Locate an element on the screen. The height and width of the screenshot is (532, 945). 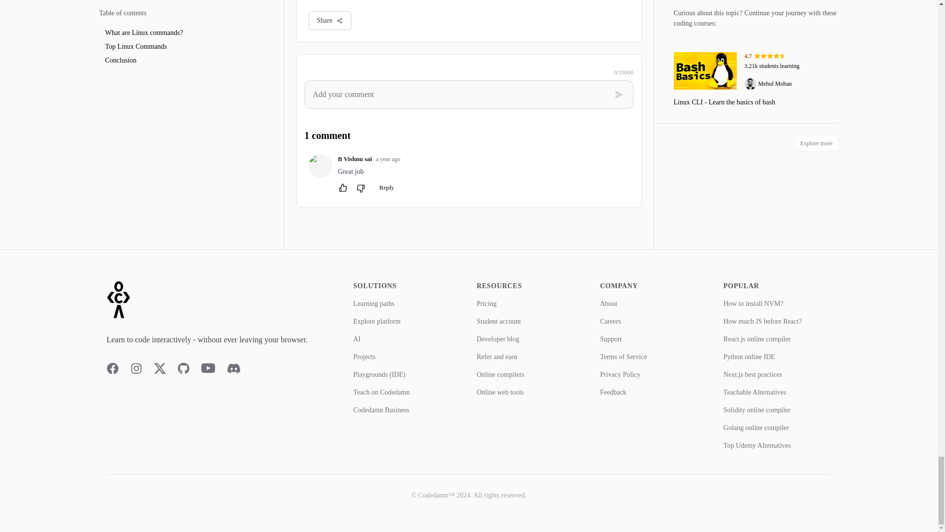
Explore platform is located at coordinates (377, 321).